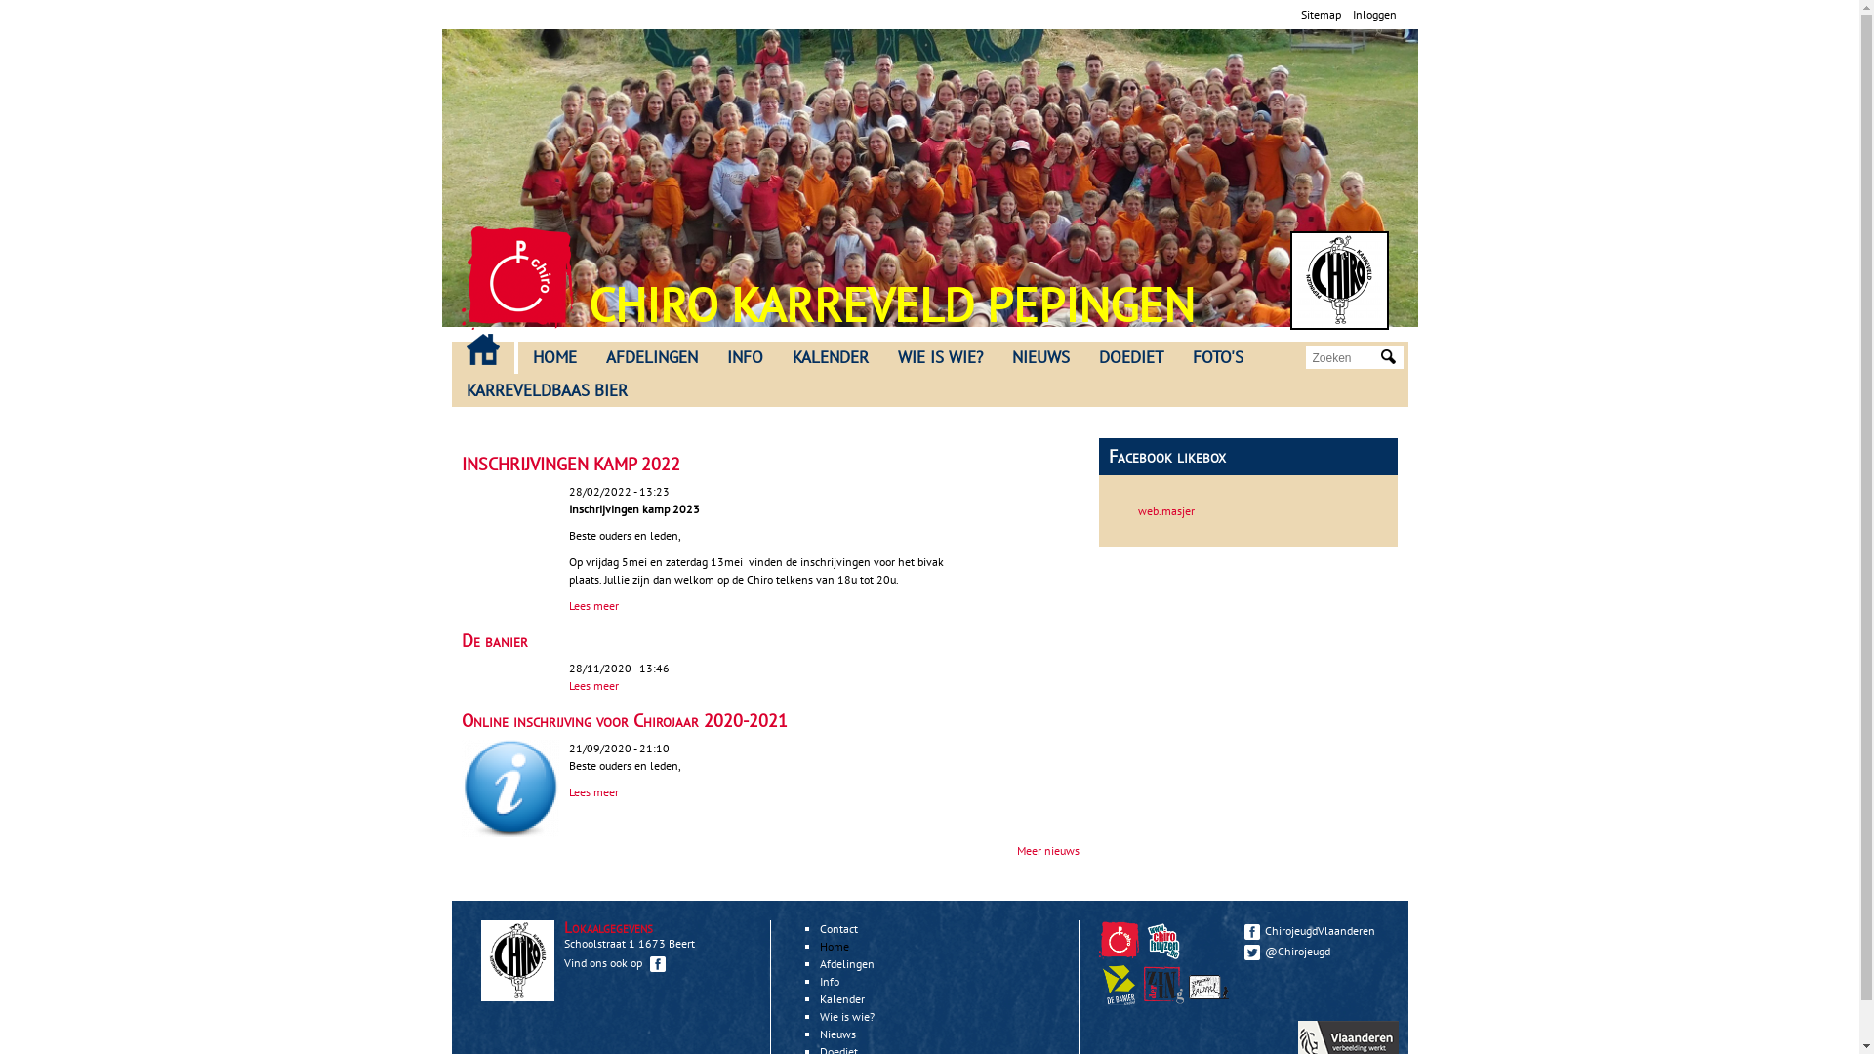 This screenshot has width=1874, height=1054. I want to click on De Banier, so click(1121, 1000).